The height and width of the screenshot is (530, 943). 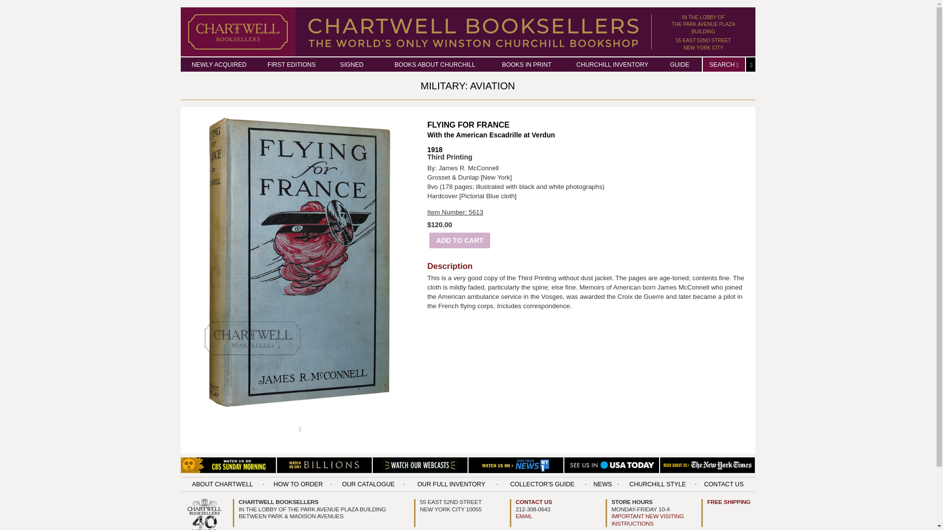 I want to click on SEARCH, so click(x=219, y=65).